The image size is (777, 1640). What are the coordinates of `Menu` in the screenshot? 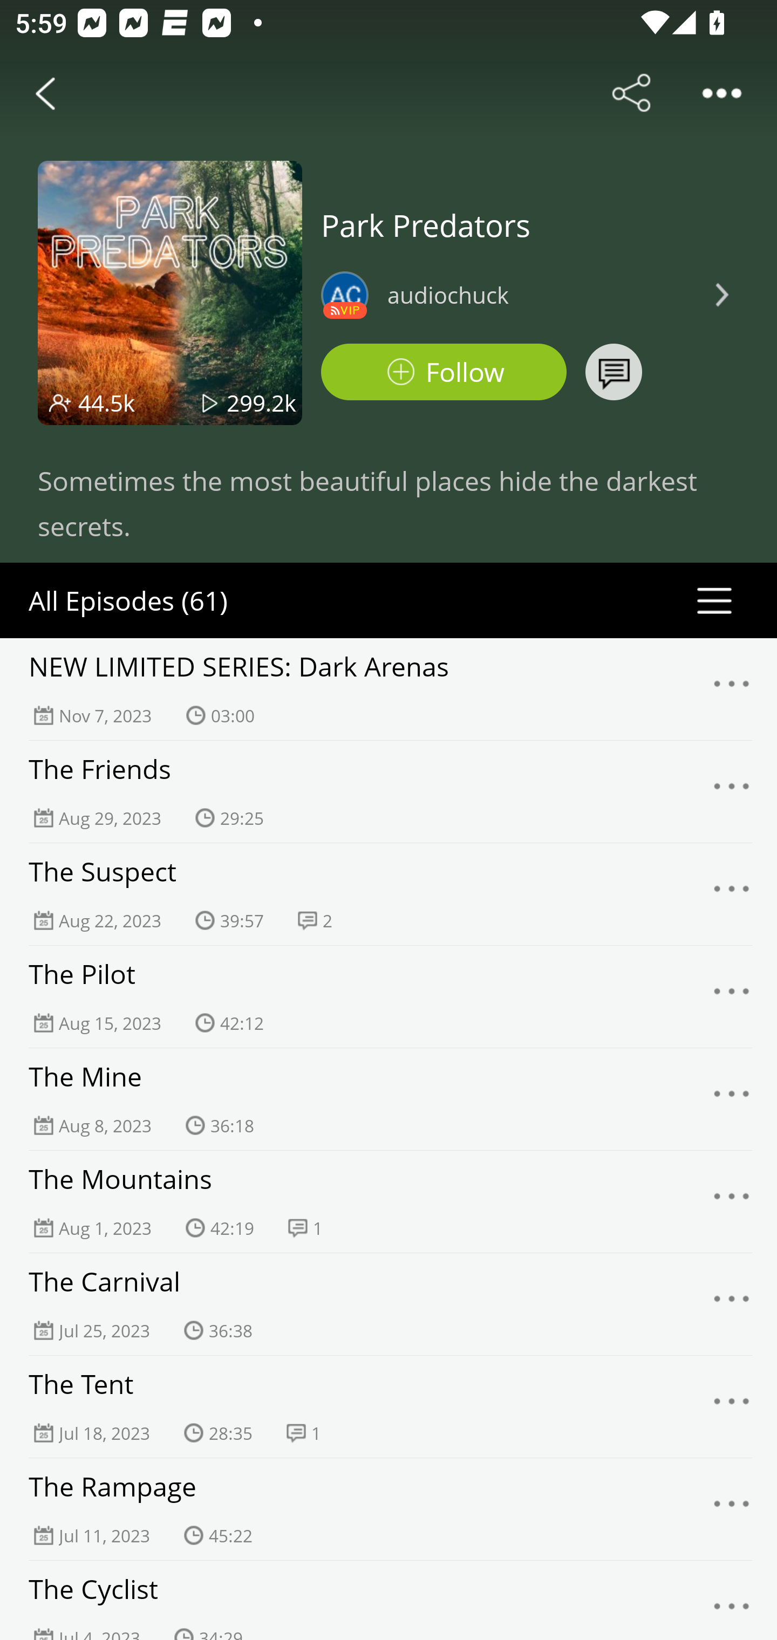 It's located at (732, 1603).